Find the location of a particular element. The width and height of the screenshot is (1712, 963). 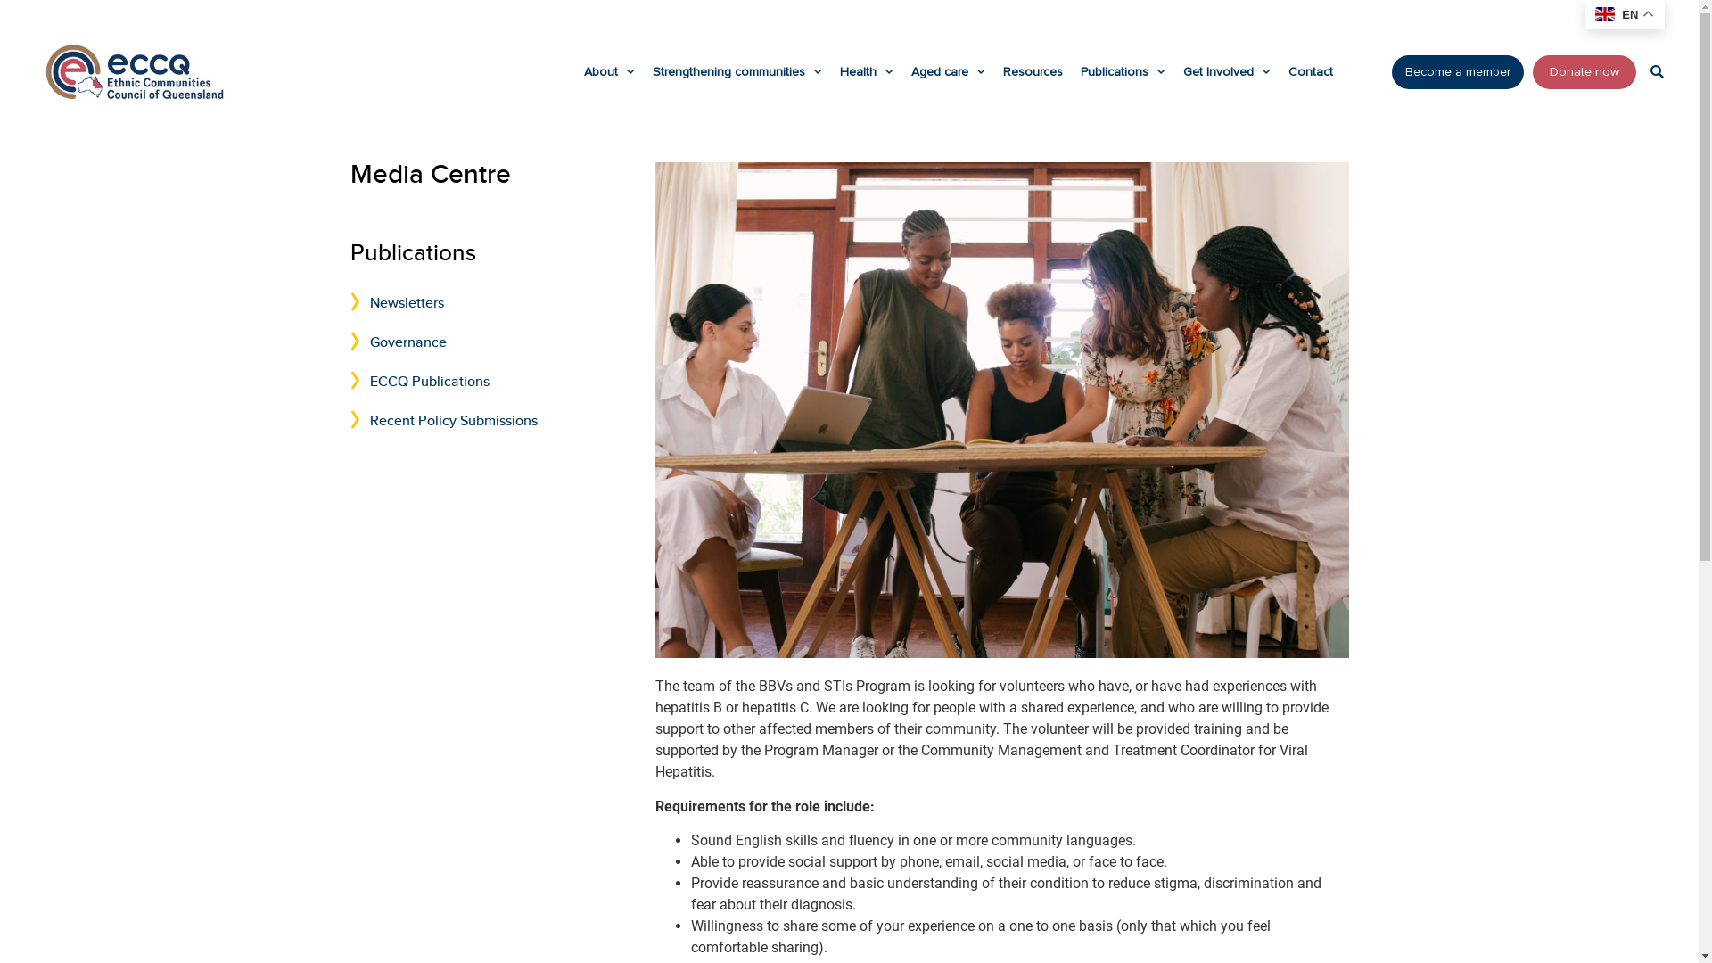

Governance is located at coordinates (493, 342).